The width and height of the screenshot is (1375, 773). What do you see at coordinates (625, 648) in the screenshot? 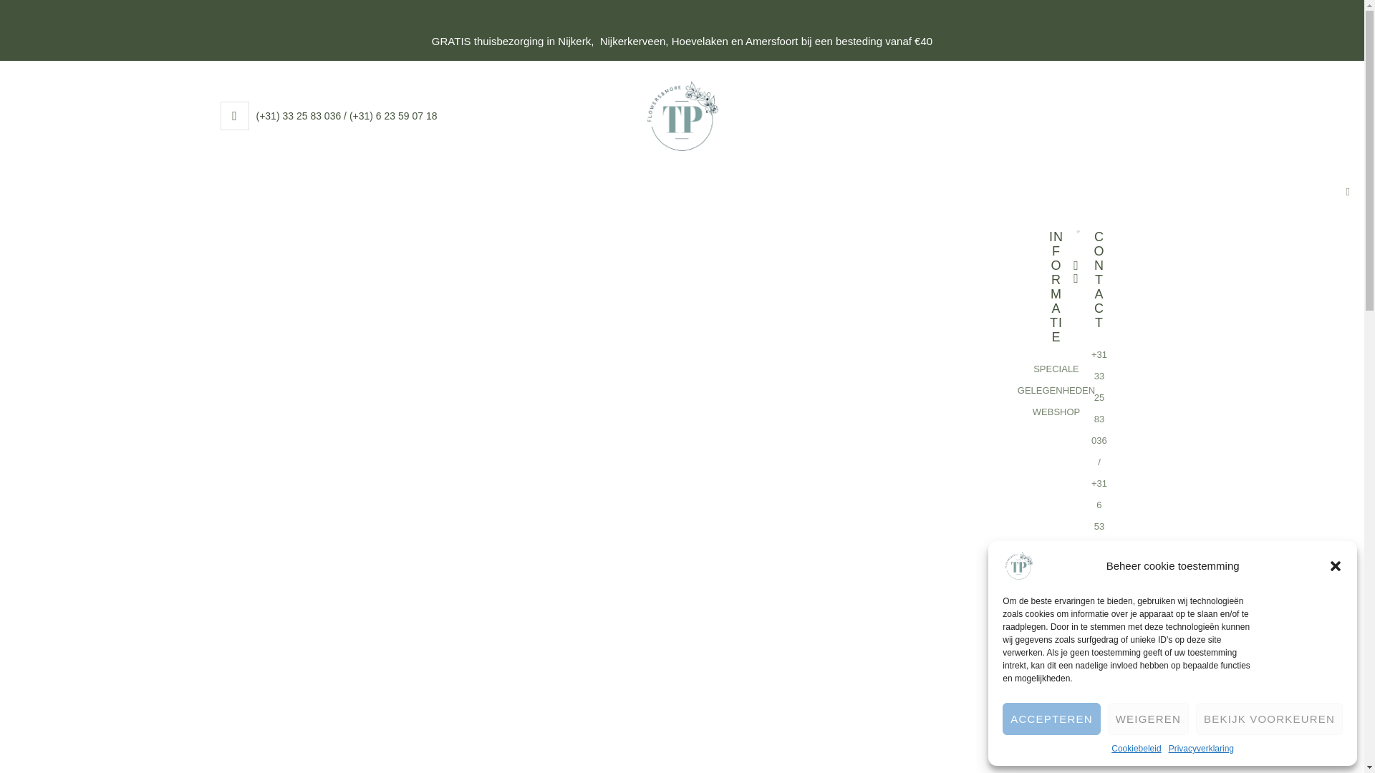
I see `30 NOVEMBER 2021` at bounding box center [625, 648].